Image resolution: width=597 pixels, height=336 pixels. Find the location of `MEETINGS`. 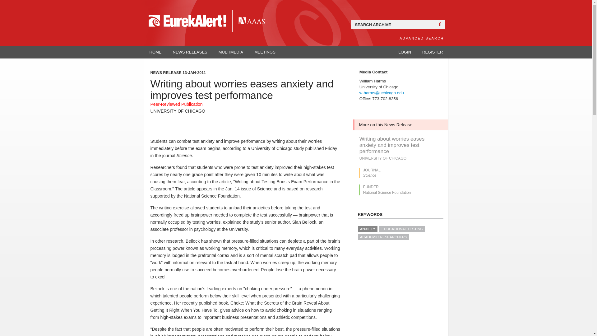

MEETINGS is located at coordinates (265, 52).